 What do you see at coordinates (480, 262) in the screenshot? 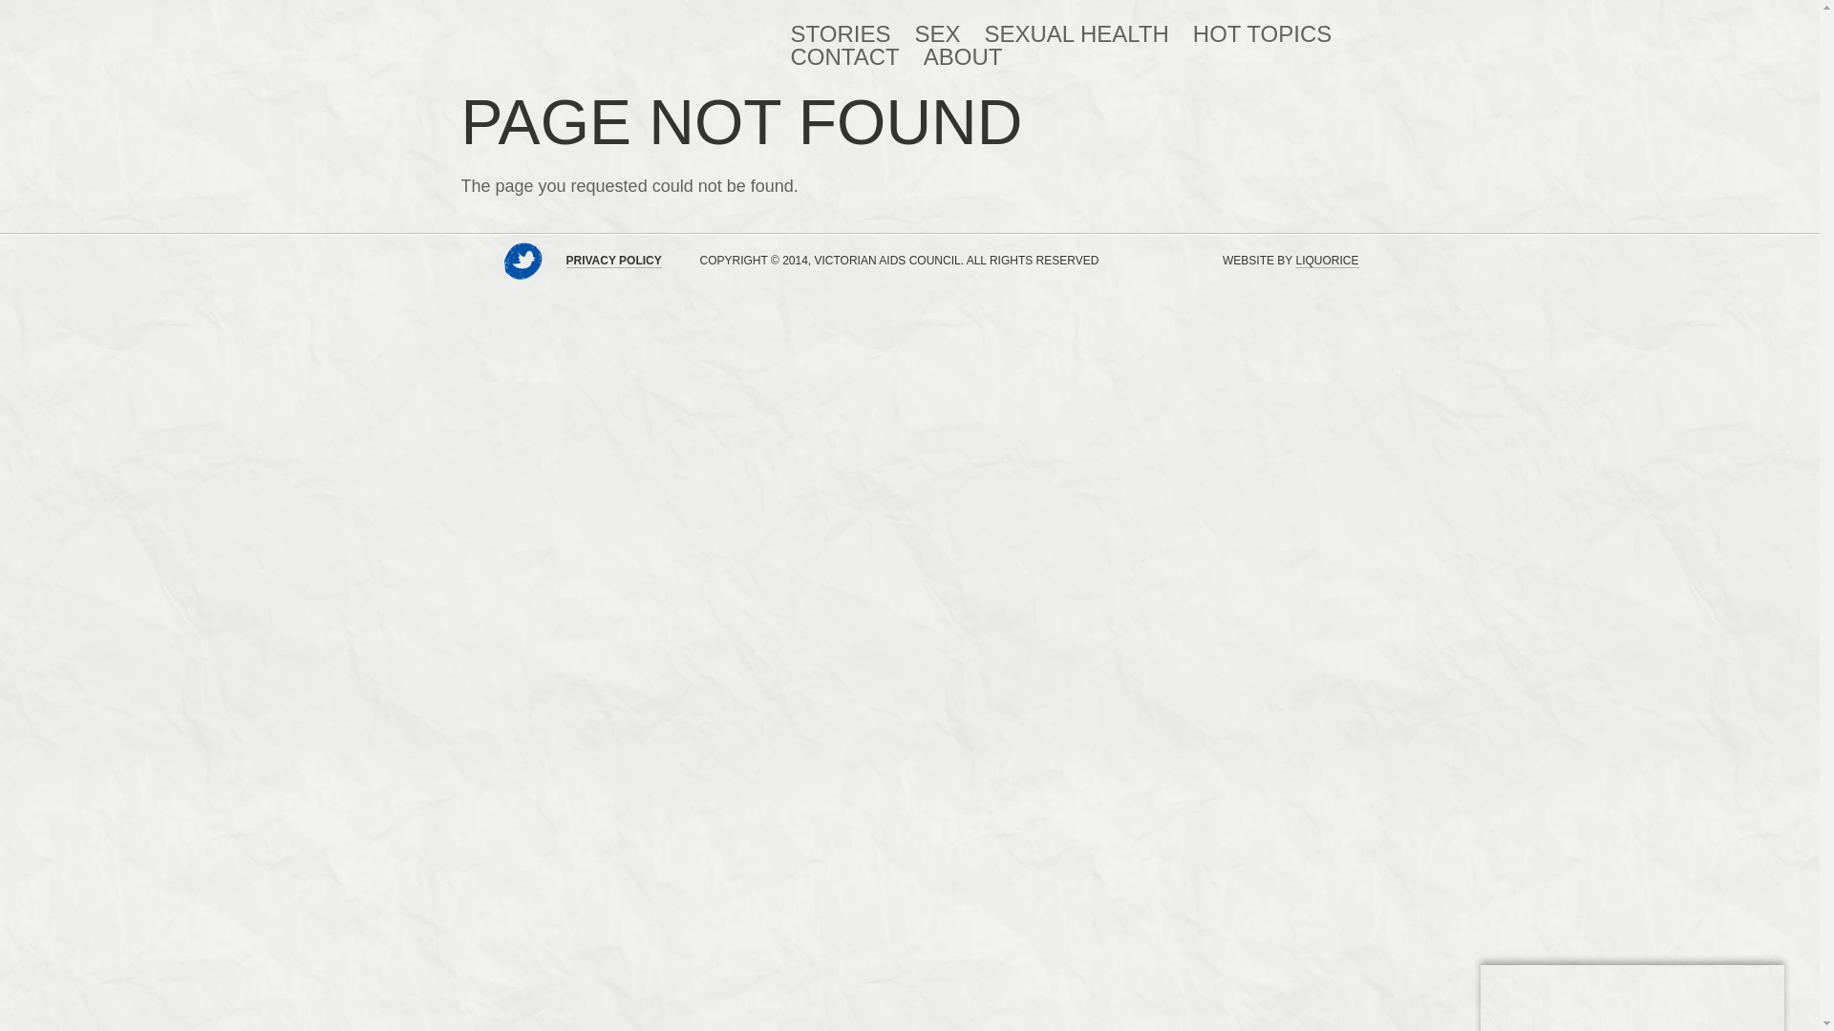
I see `FACEBOOK` at bounding box center [480, 262].